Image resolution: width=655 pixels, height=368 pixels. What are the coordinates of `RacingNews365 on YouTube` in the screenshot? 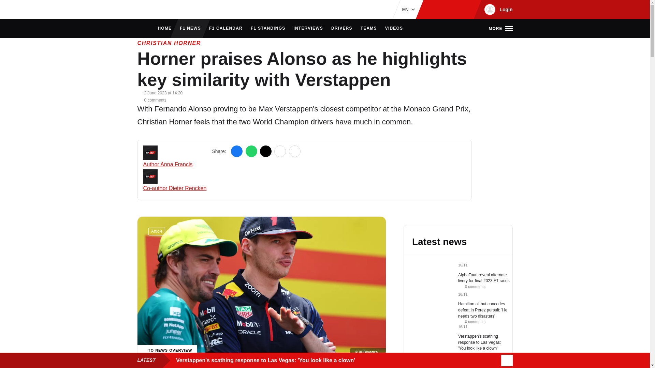 It's located at (465, 10).